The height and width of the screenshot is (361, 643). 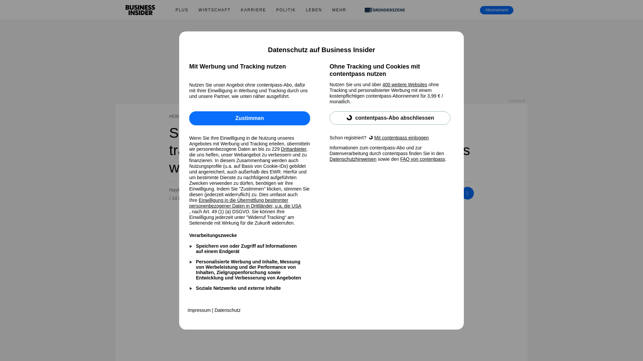 What do you see at coordinates (254, 10) in the screenshot?
I see `KARRIERE` at bounding box center [254, 10].